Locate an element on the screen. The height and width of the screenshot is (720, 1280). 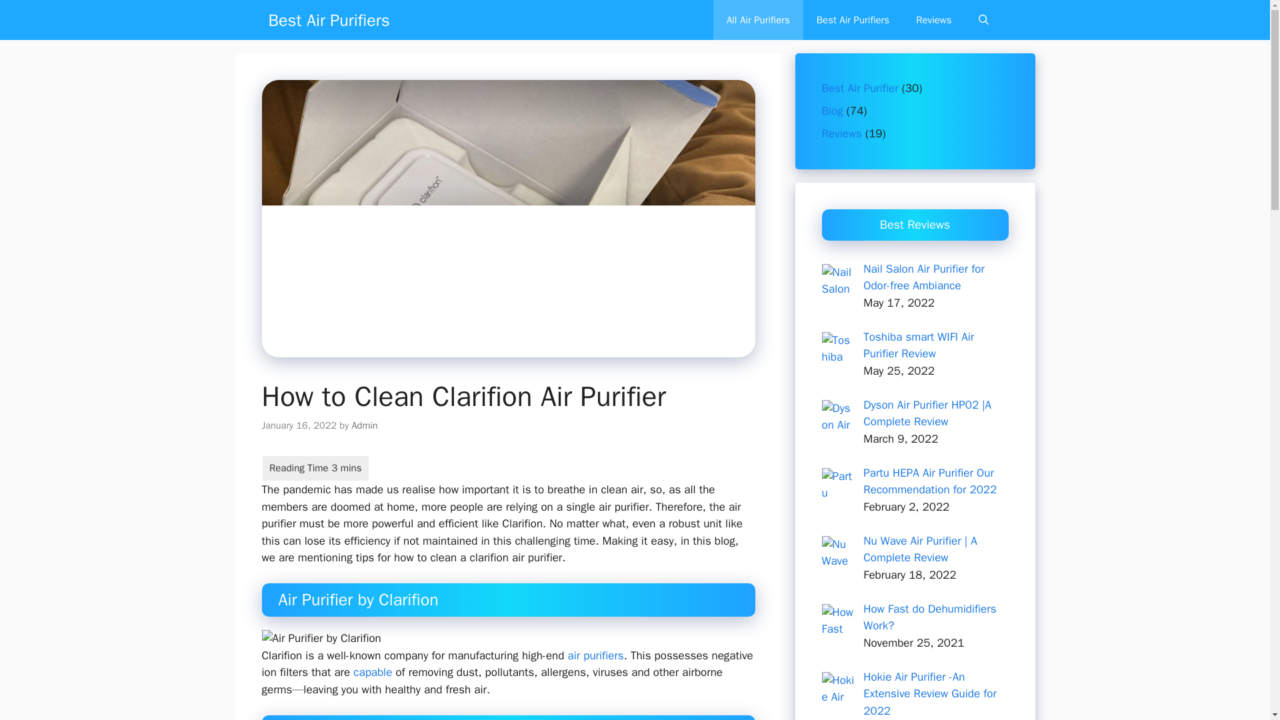
Reviews is located at coordinates (933, 20).